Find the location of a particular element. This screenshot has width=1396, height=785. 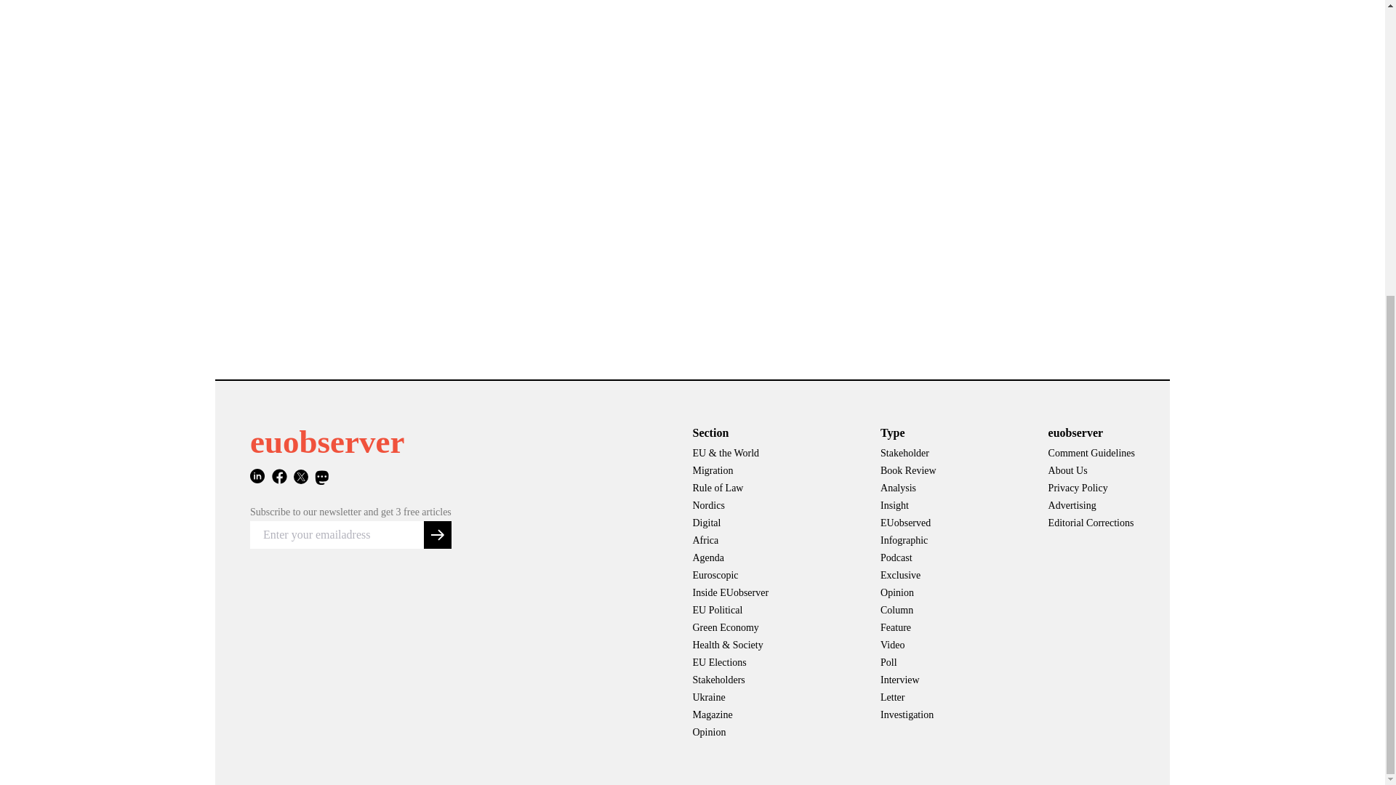

Exclusive is located at coordinates (909, 575).